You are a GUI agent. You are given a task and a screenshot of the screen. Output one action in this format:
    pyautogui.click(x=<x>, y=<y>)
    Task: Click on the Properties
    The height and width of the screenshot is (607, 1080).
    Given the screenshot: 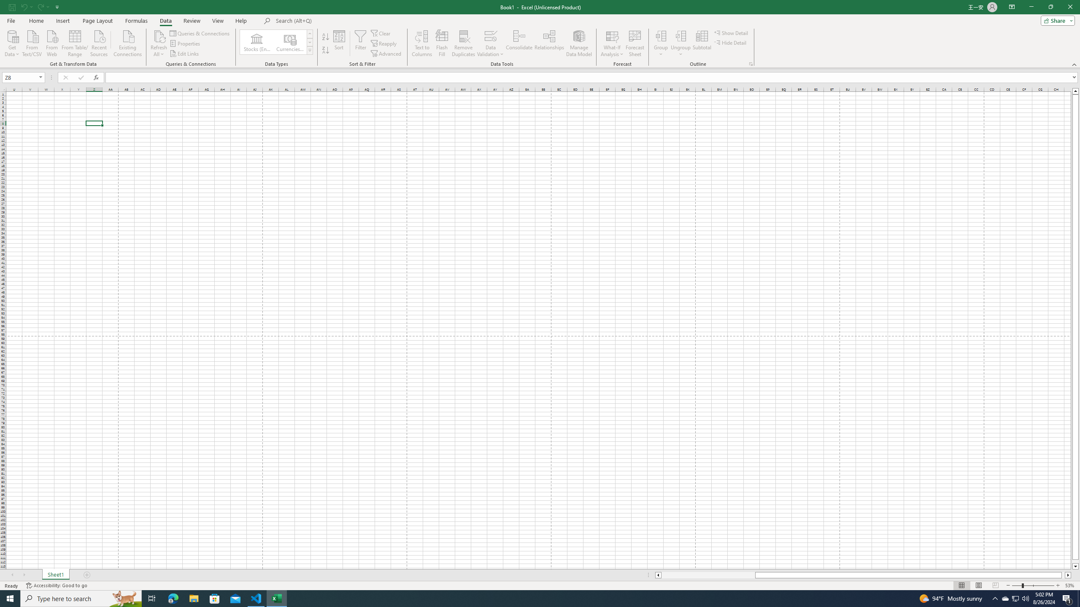 What is the action you would take?
    pyautogui.click(x=186, y=44)
    